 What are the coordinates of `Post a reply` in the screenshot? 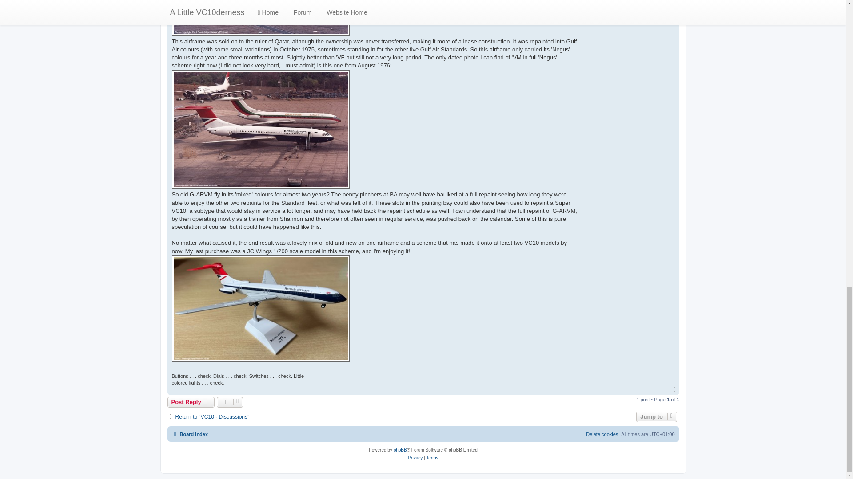 It's located at (191, 402).